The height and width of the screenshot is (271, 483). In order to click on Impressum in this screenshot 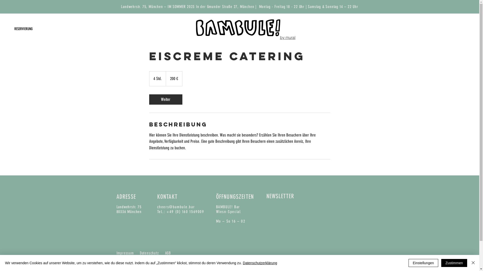, I will do `click(125, 253)`.